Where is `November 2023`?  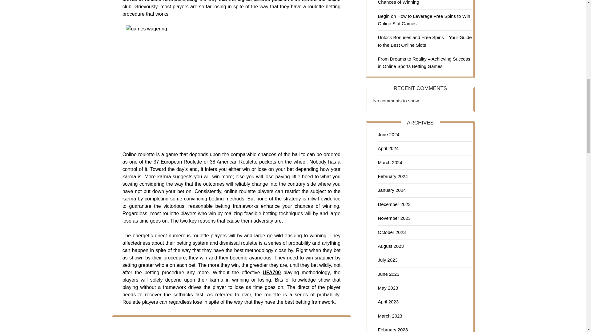
November 2023 is located at coordinates (394, 218).